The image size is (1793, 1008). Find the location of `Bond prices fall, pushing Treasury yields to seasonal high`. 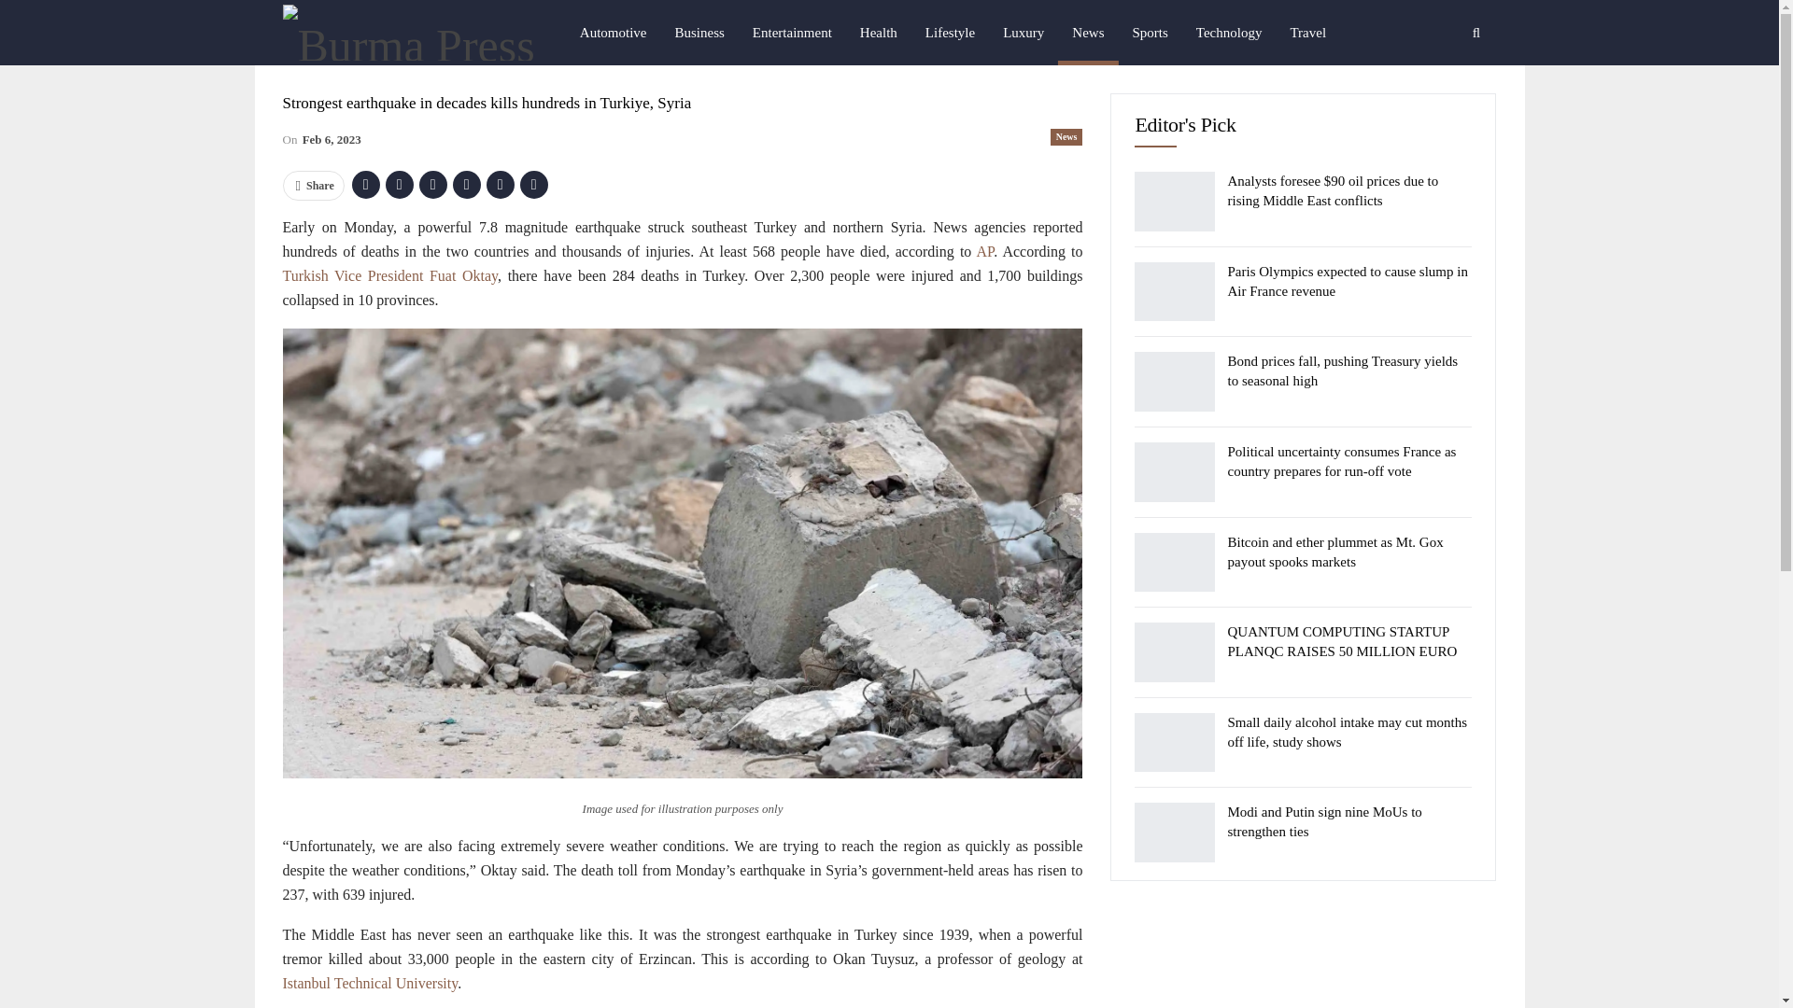

Bond prices fall, pushing Treasury yields to seasonal high is located at coordinates (1175, 381).